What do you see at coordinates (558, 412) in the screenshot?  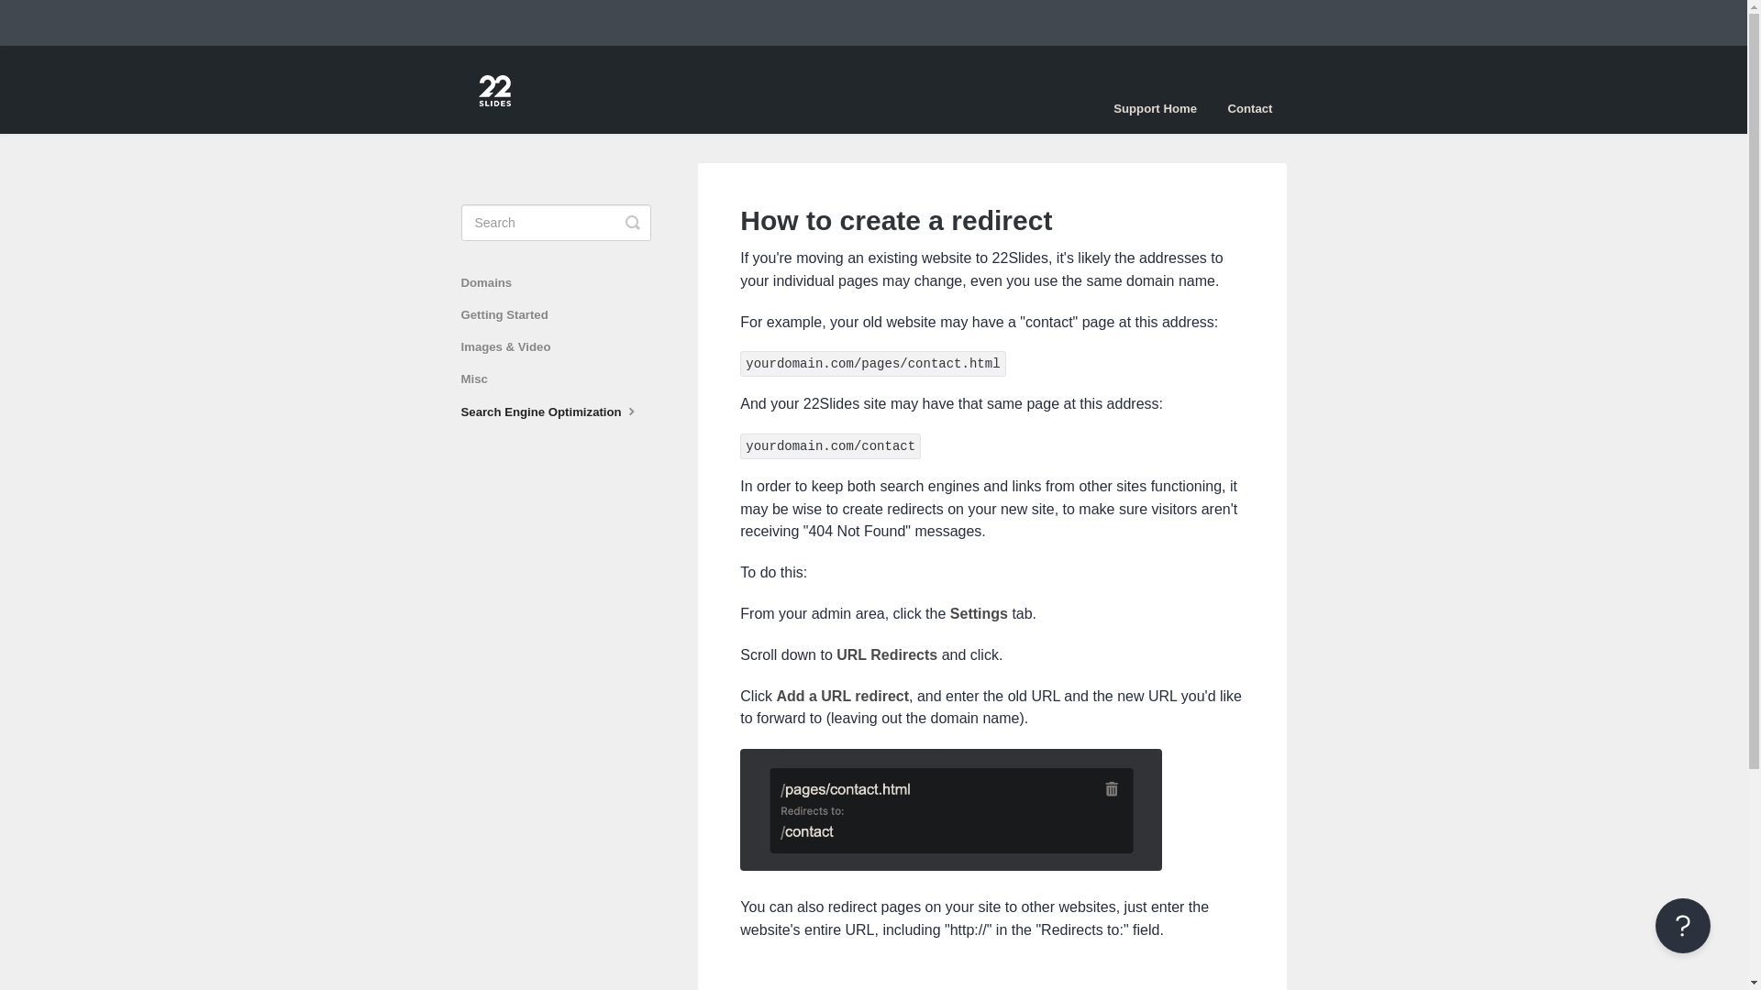 I see `Search Engine Optimization` at bounding box center [558, 412].